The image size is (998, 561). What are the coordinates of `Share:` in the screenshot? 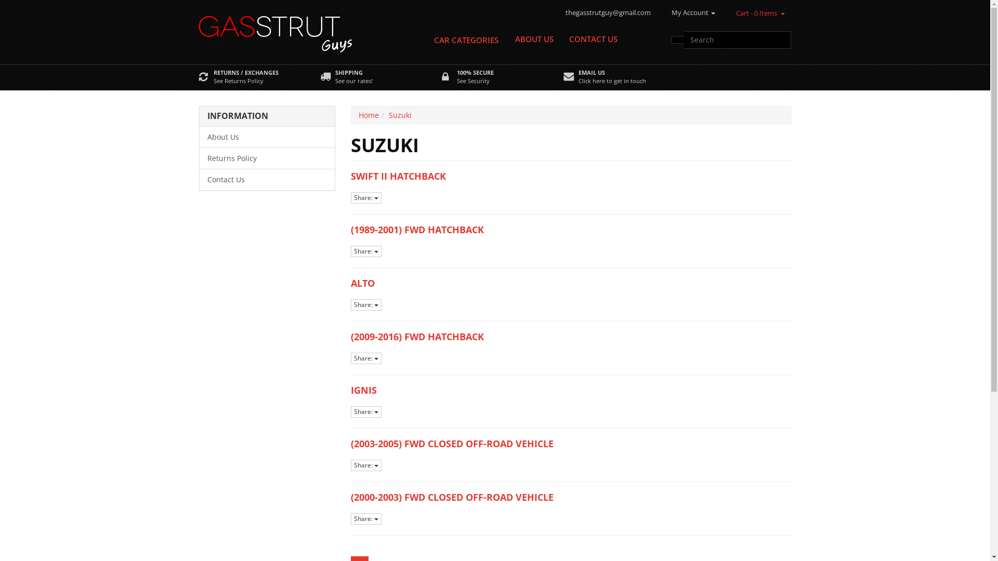 It's located at (366, 465).